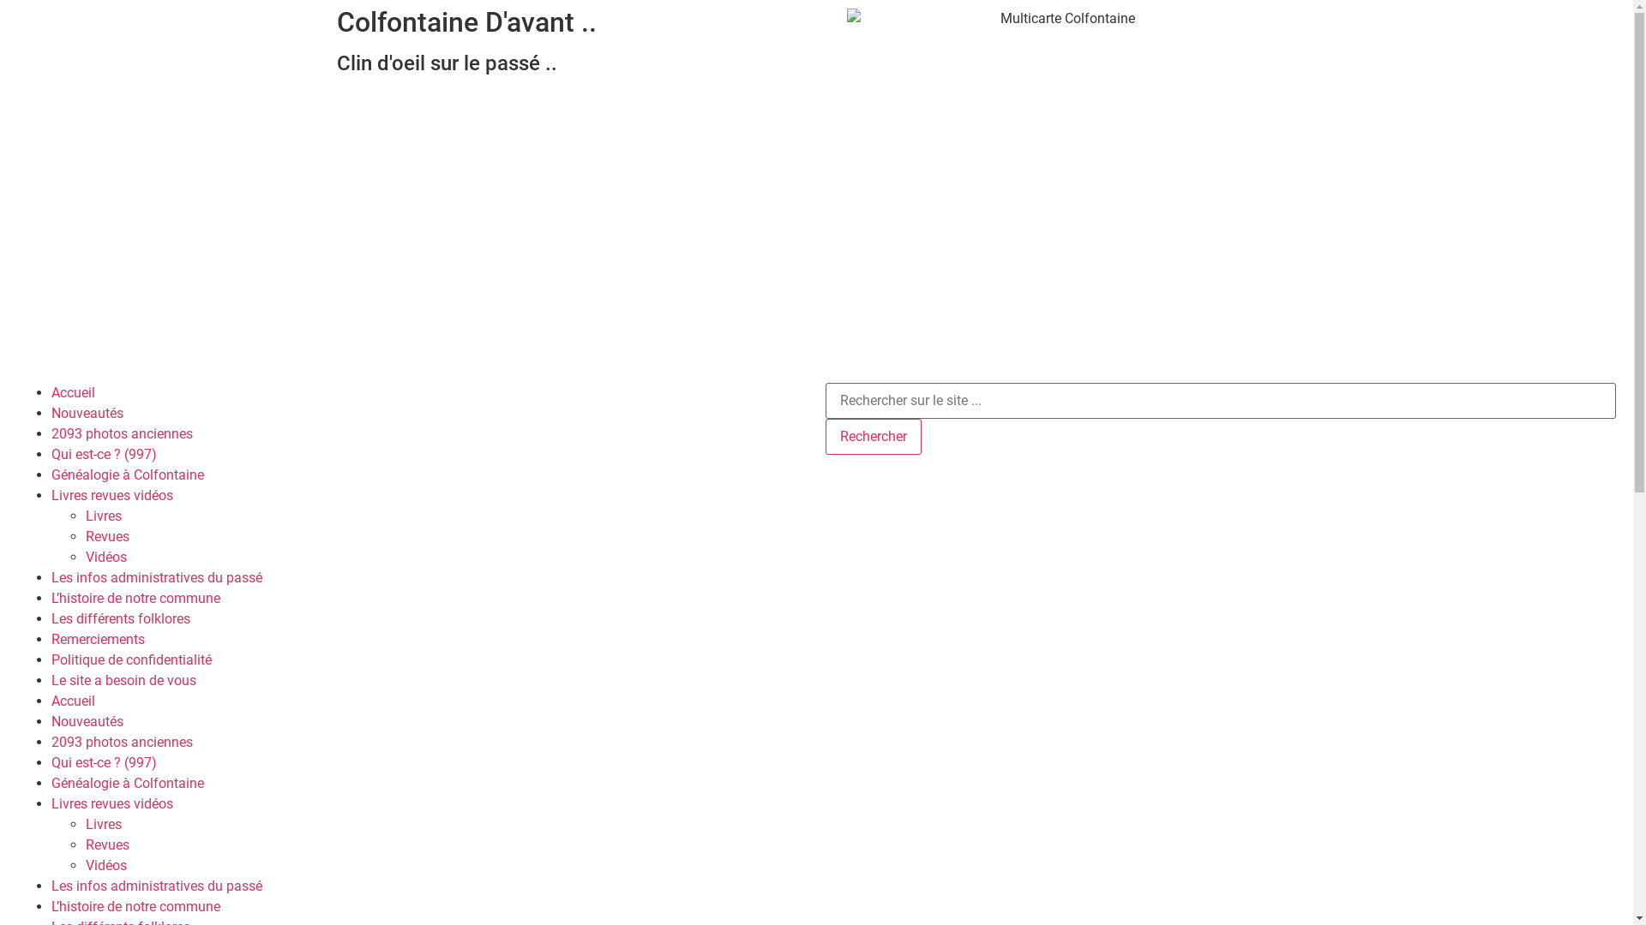 The height and width of the screenshot is (925, 1646). I want to click on Colfontaine D'avant .., so click(466, 22).